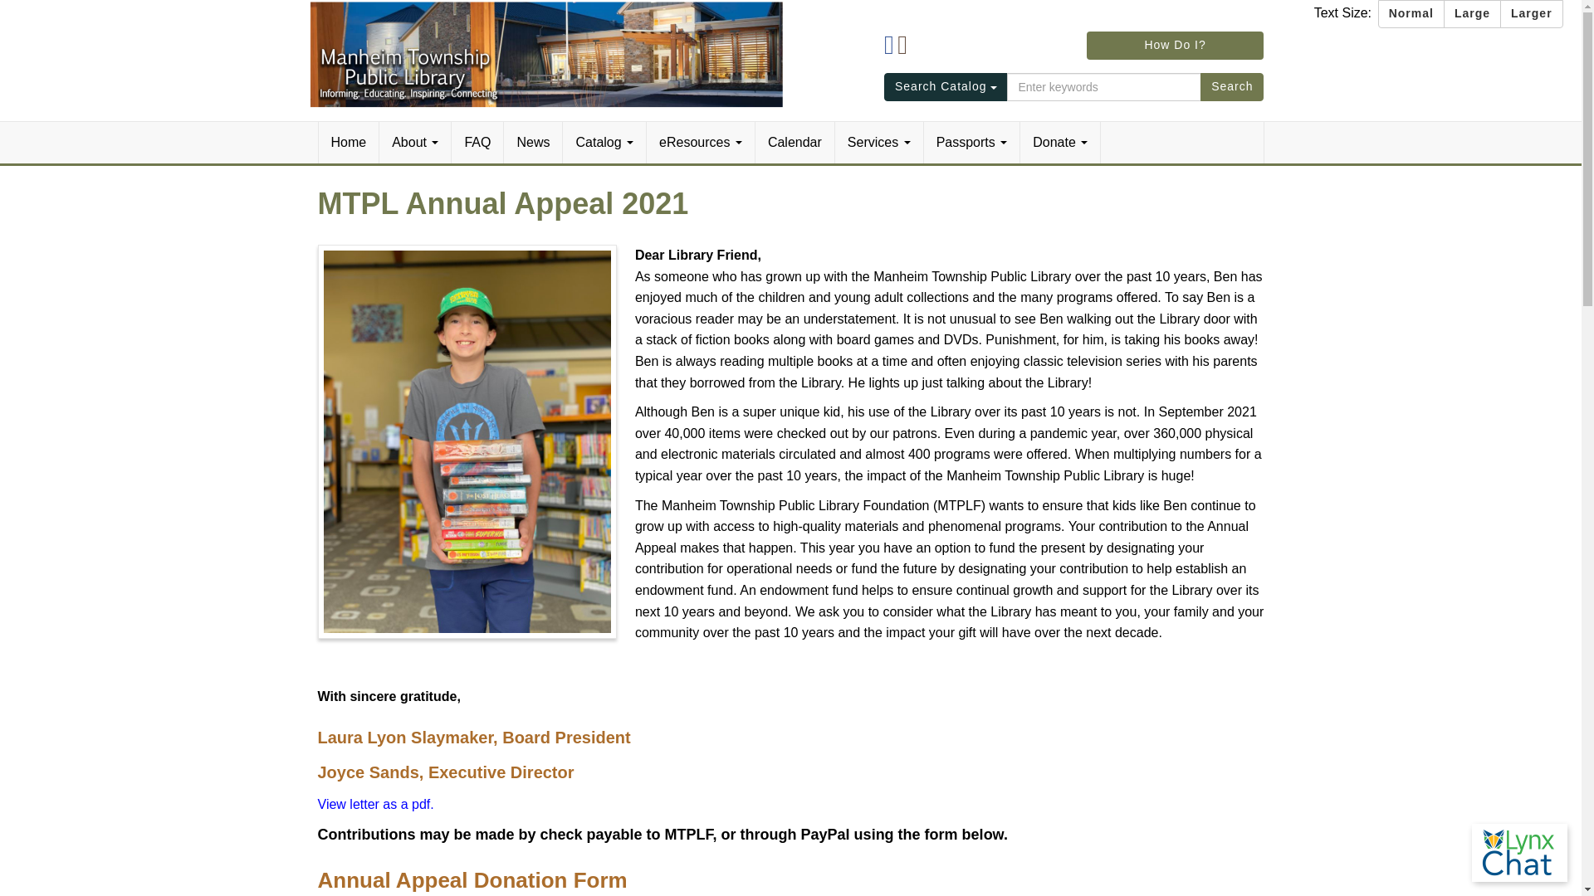 Image resolution: width=1594 pixels, height=896 pixels. Describe the element at coordinates (1473, 13) in the screenshot. I see `Large` at that location.